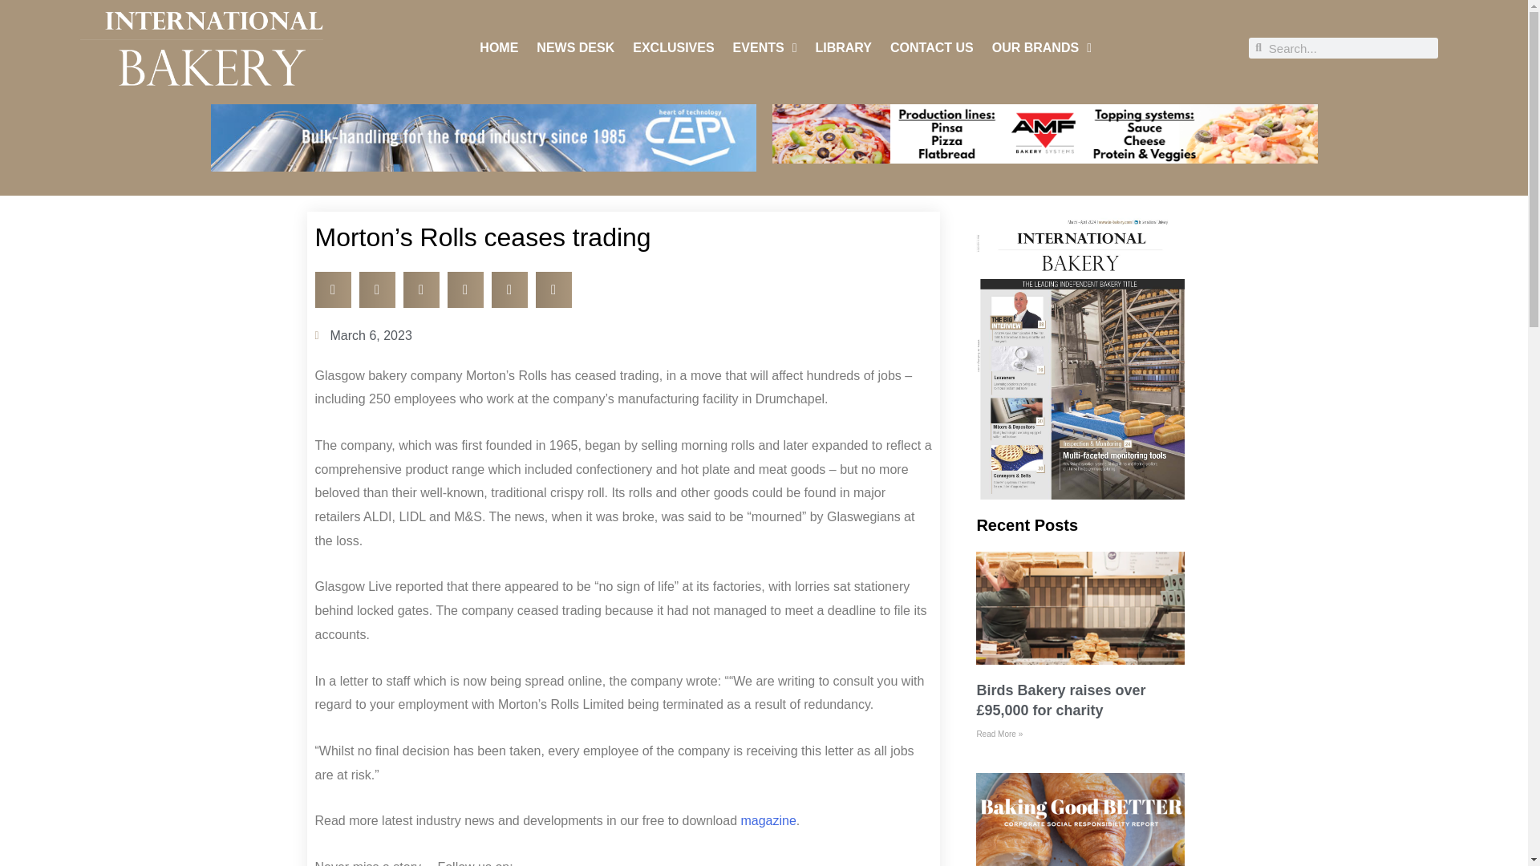 This screenshot has height=866, width=1540. What do you see at coordinates (498, 48) in the screenshot?
I see `HOME` at bounding box center [498, 48].